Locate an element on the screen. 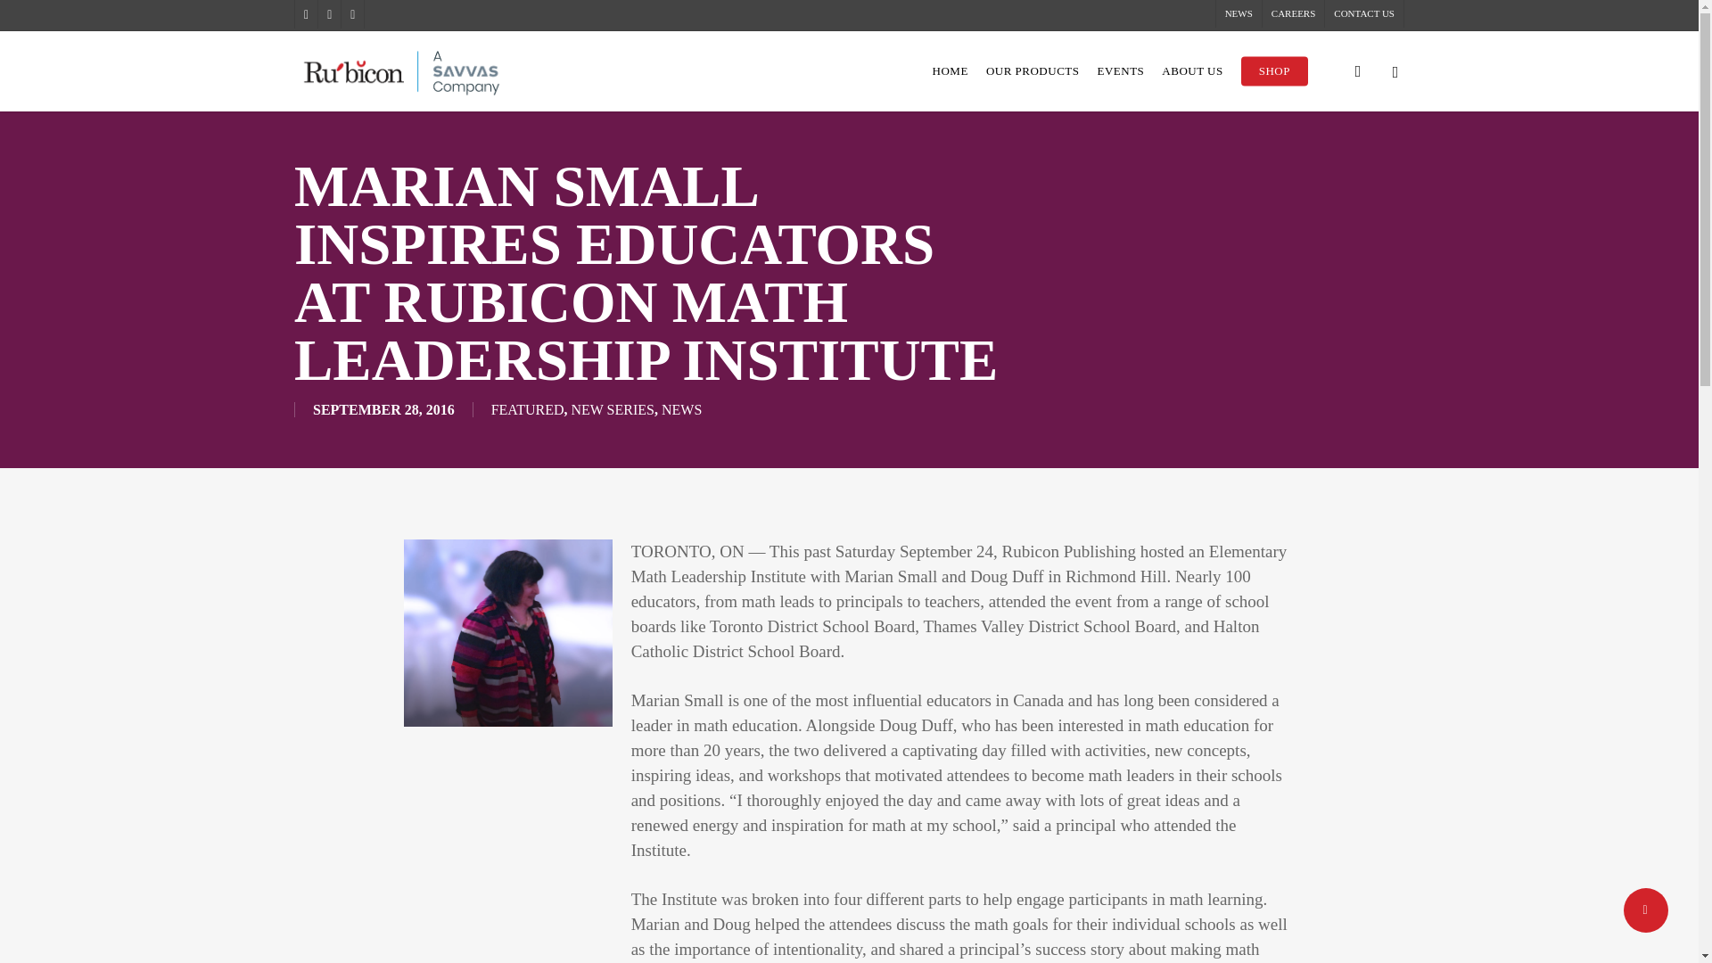  INSTAGRAM is located at coordinates (351, 14).